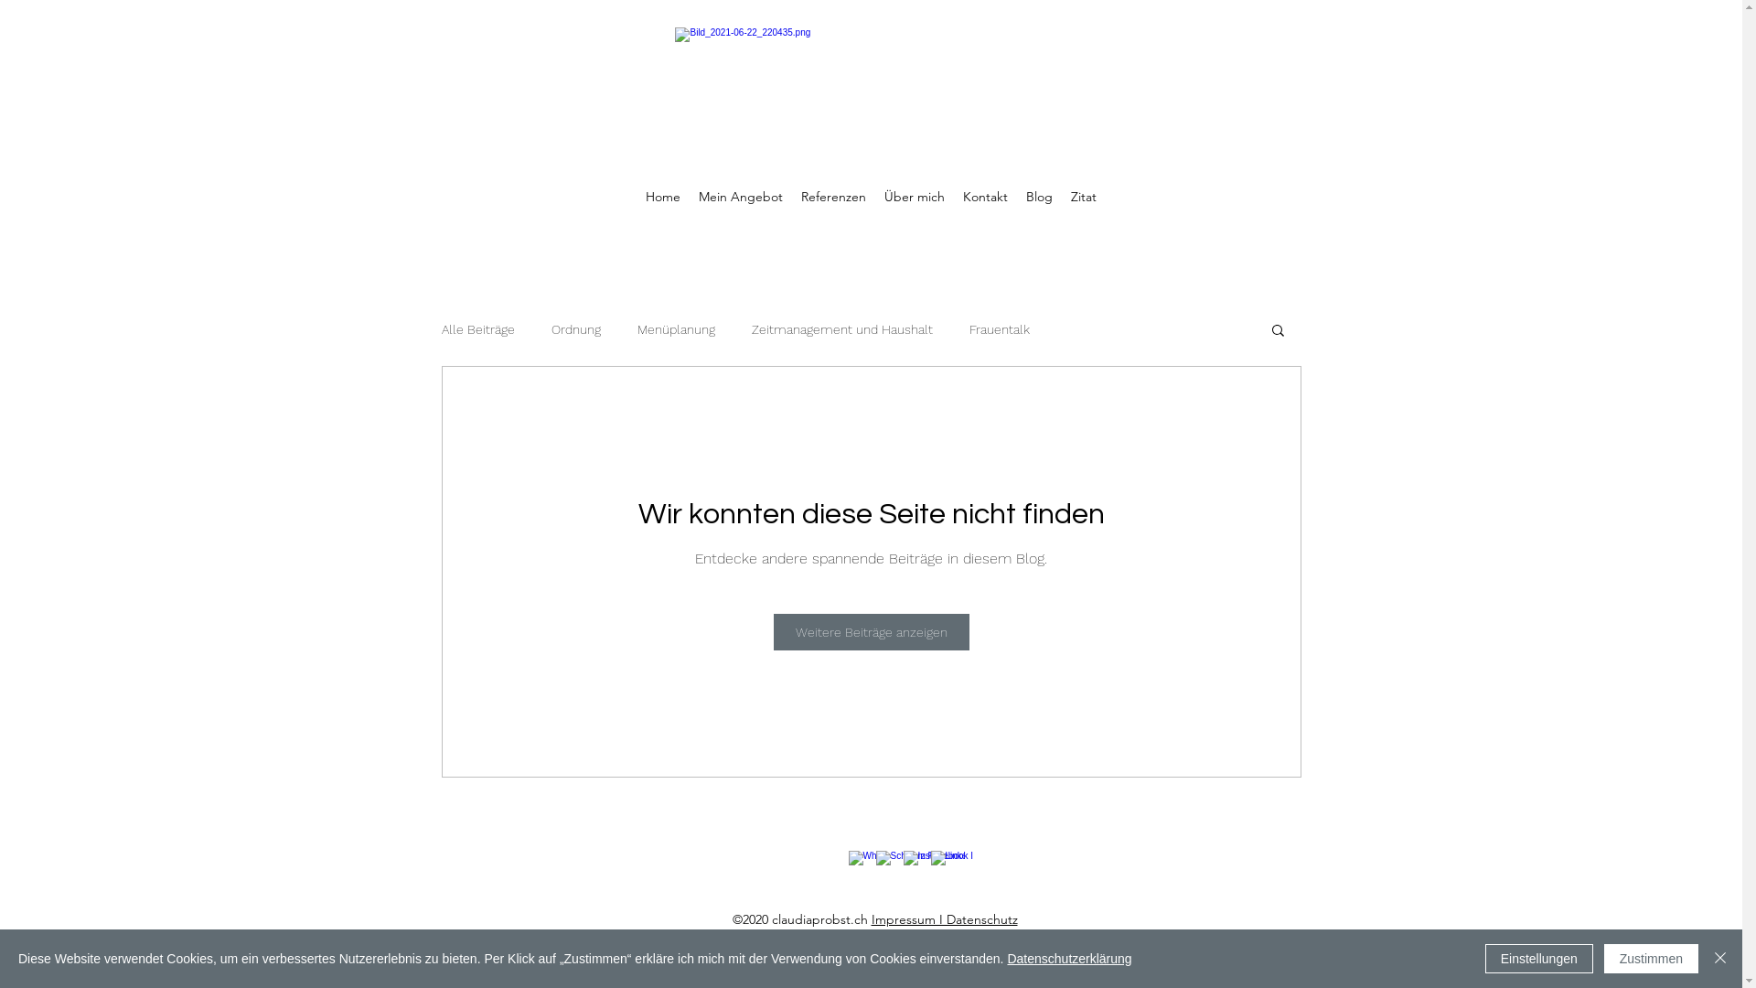 The height and width of the screenshot is (988, 1756). Describe the element at coordinates (1000, 329) in the screenshot. I see `Frauentalk` at that location.